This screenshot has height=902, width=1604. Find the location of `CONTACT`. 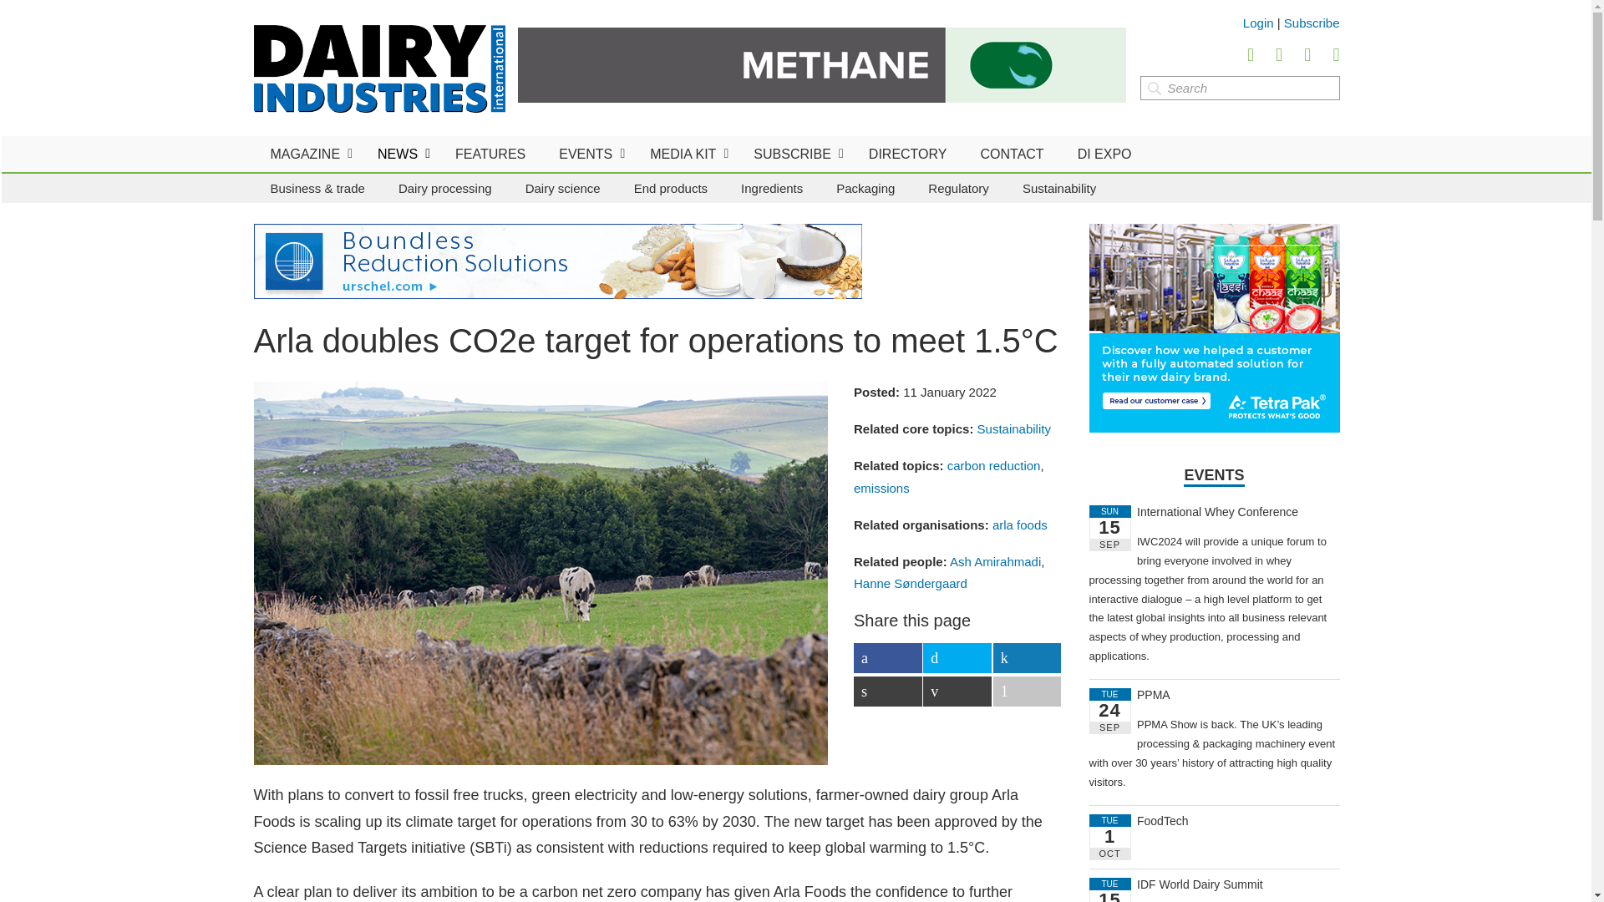

CONTACT is located at coordinates (1012, 154).